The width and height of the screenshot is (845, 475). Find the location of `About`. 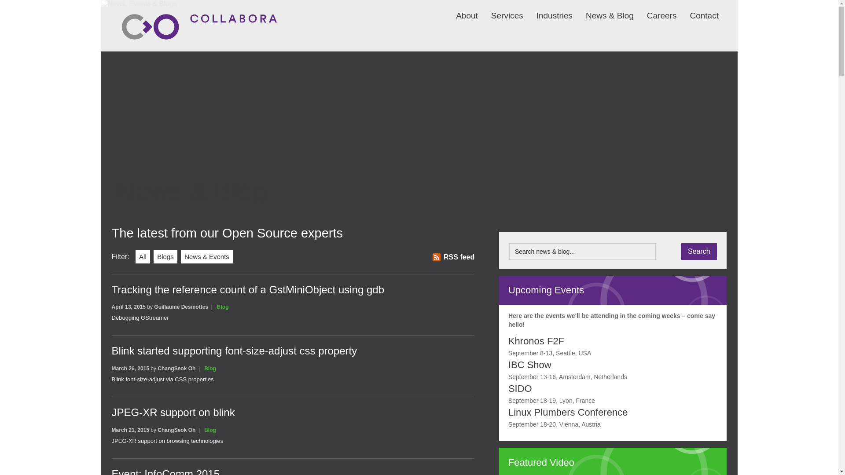

About is located at coordinates (460, 10).